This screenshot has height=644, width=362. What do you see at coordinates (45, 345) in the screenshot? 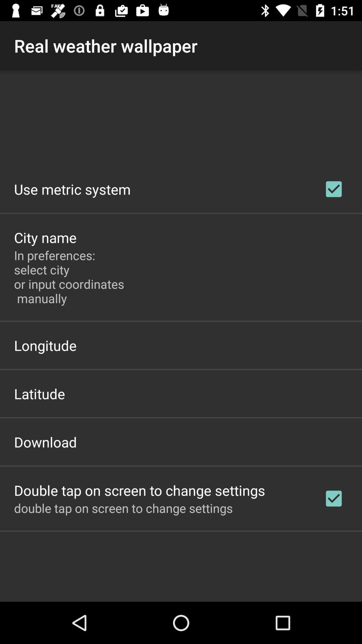
I see `turn off longitude app` at bounding box center [45, 345].